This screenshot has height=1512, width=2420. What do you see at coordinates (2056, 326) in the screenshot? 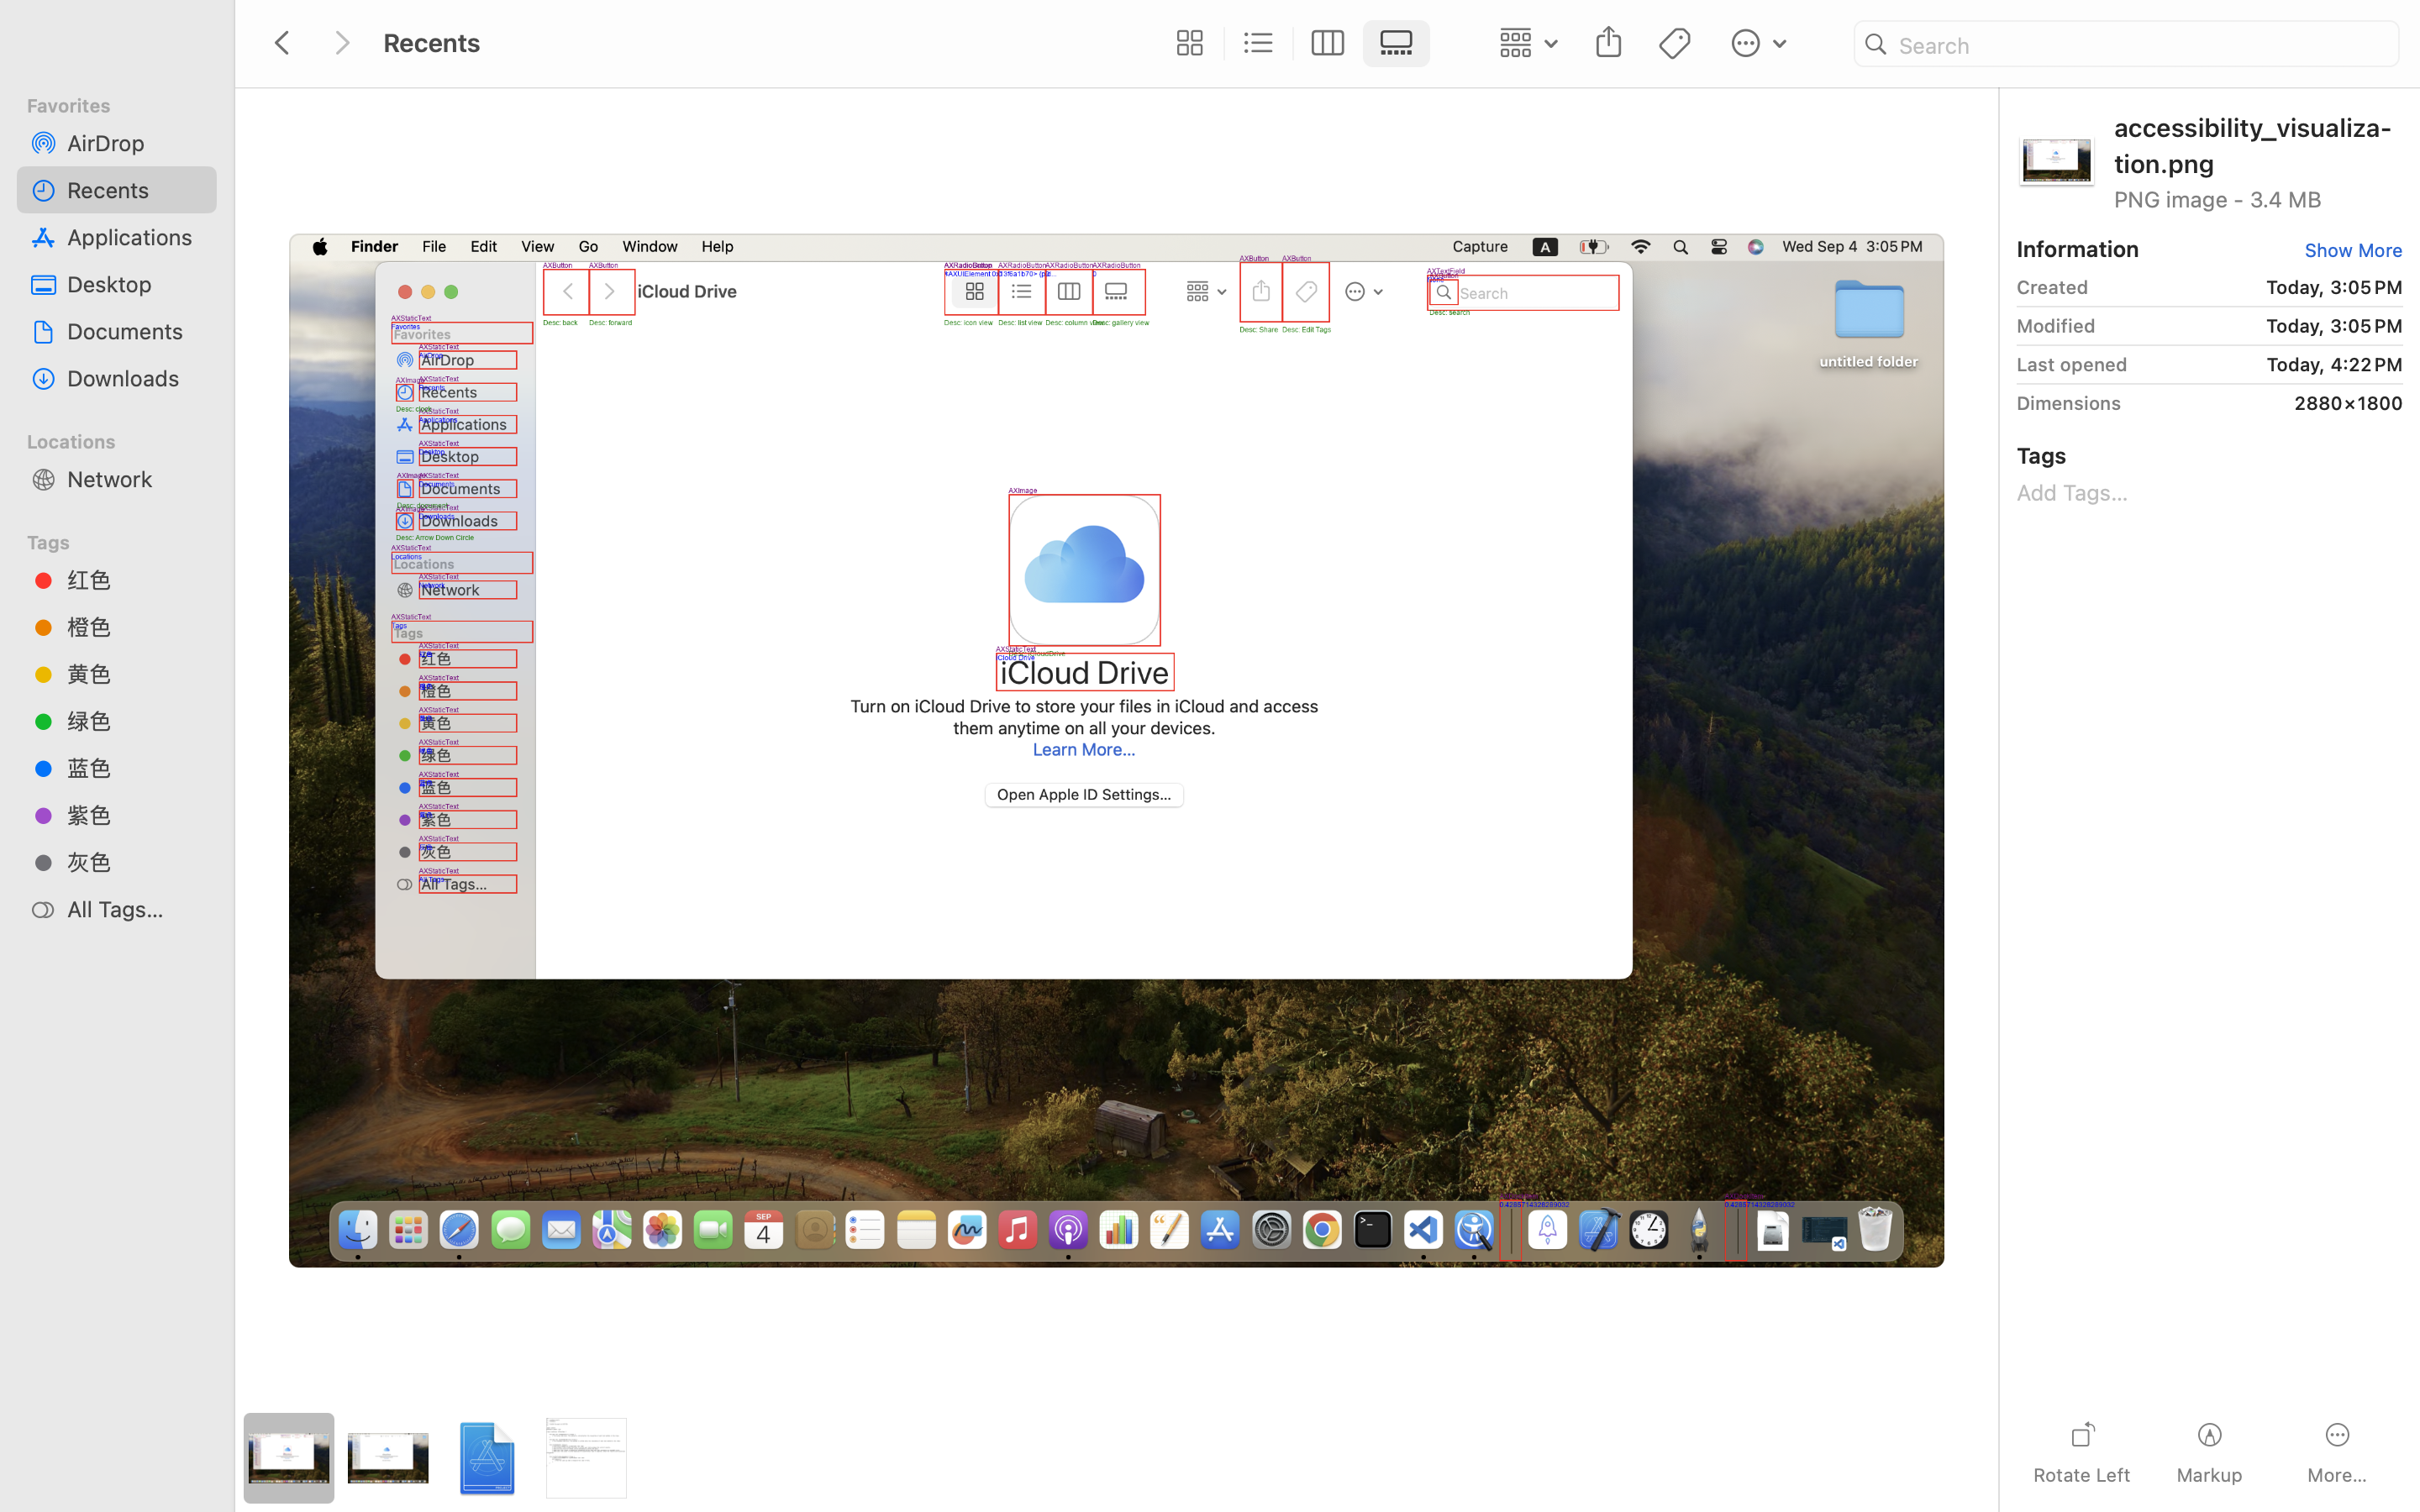
I see `Modified` at bounding box center [2056, 326].